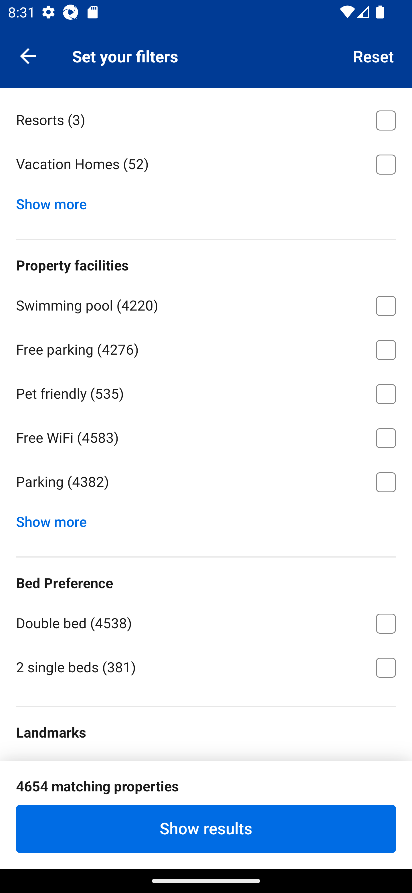  Describe the element at coordinates (206, 304) in the screenshot. I see `Swimming pool ⁦(4220)` at that location.